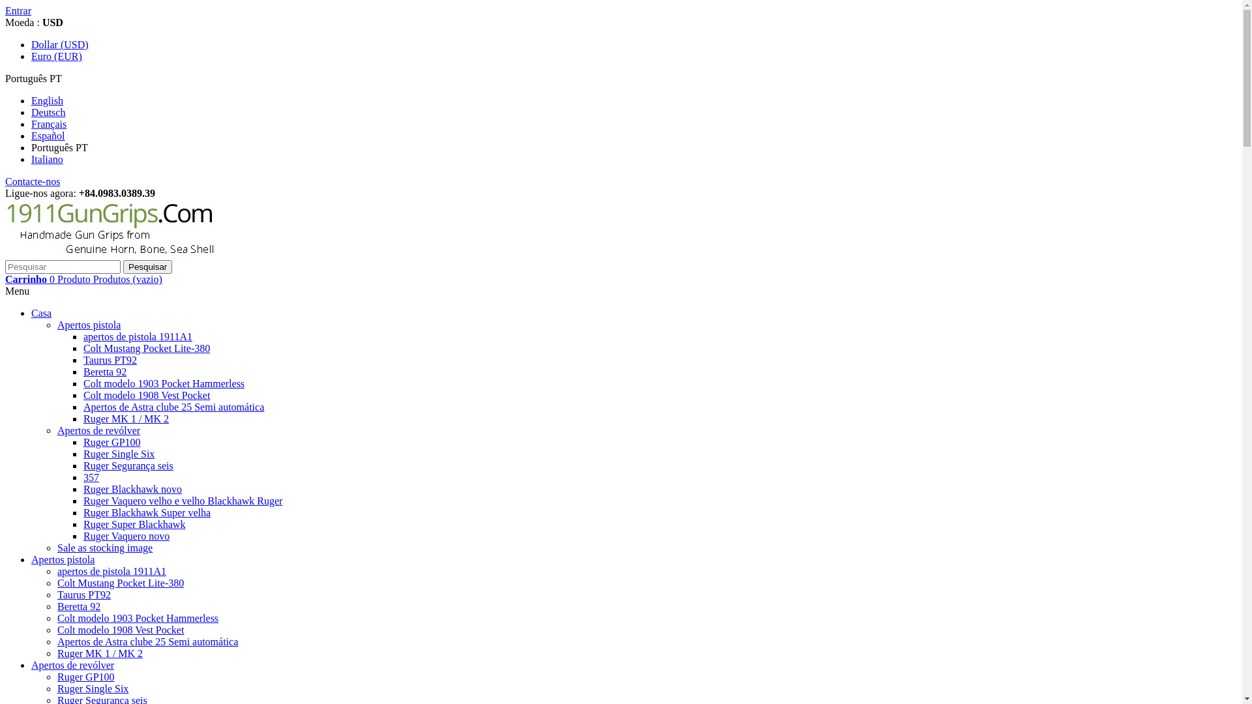 Image resolution: width=1252 pixels, height=704 pixels. Describe the element at coordinates (105, 372) in the screenshot. I see `Beretta 92` at that location.